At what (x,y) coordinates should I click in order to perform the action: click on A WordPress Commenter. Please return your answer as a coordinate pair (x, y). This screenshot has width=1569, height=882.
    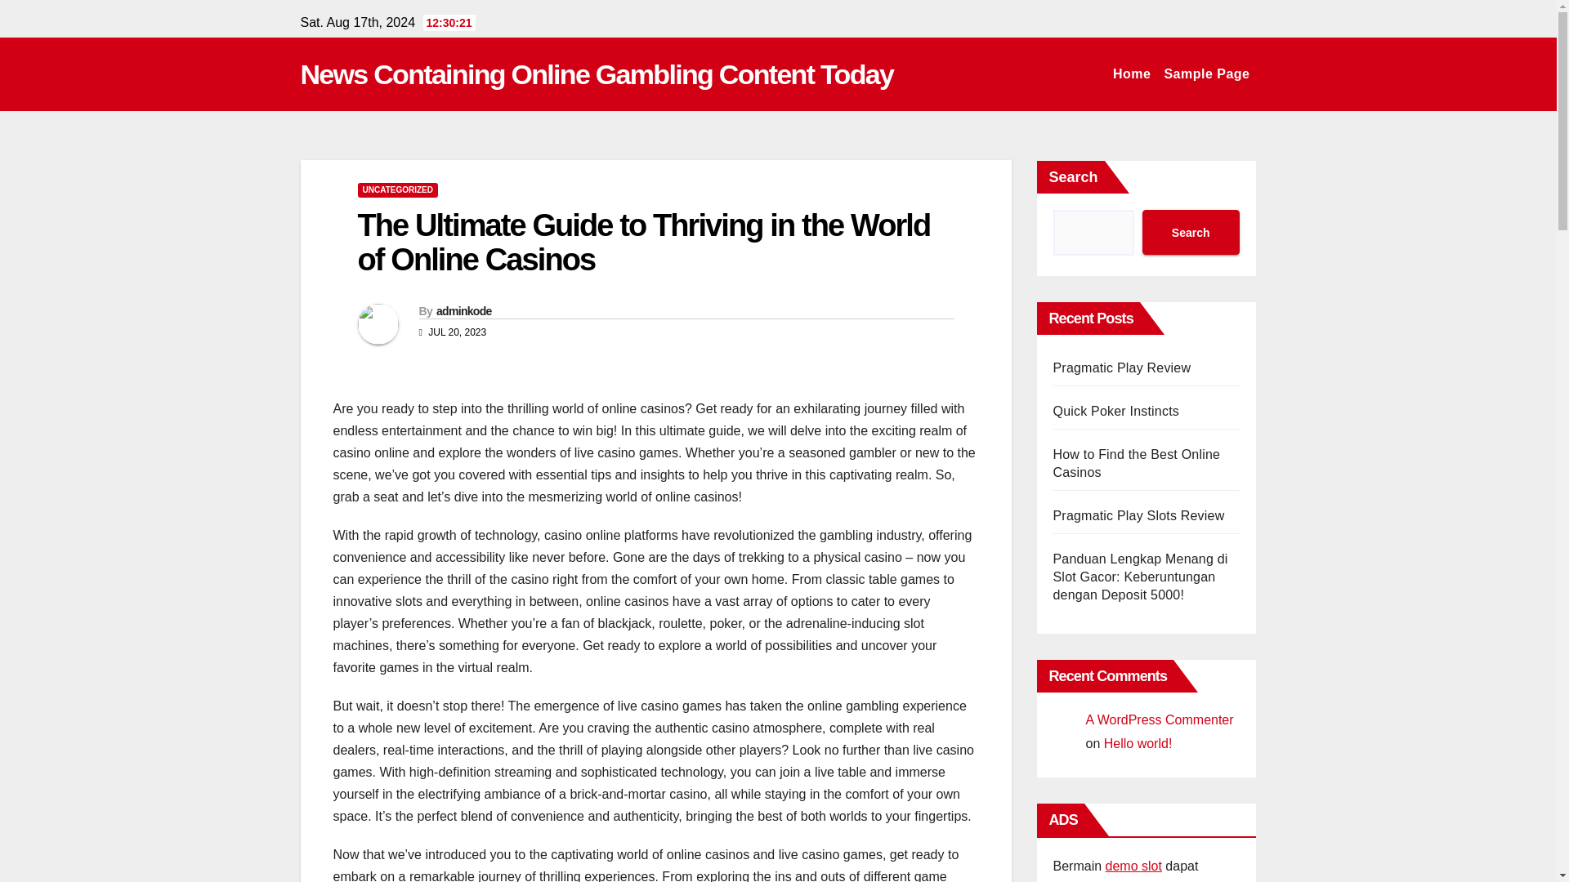
    Looking at the image, I should click on (1159, 719).